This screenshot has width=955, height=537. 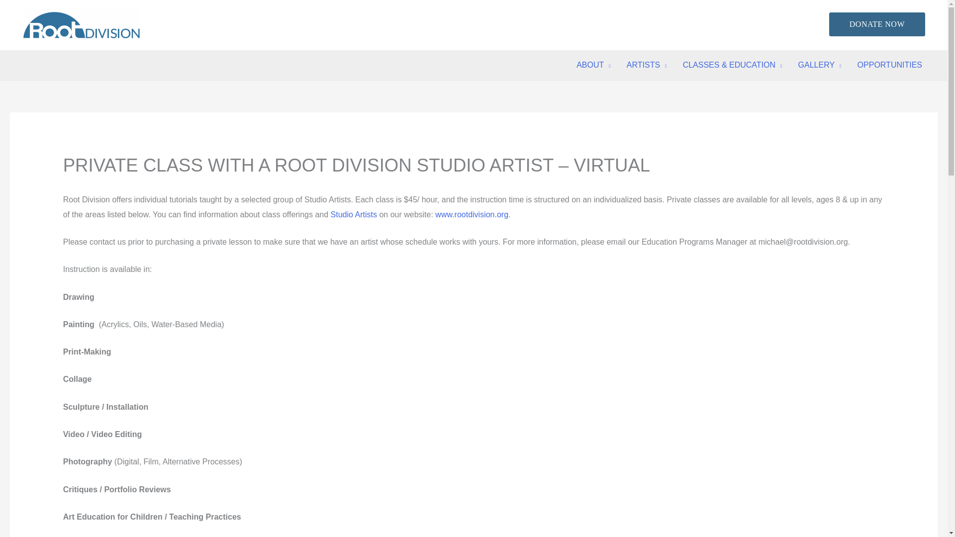 What do you see at coordinates (877, 24) in the screenshot?
I see `DONATE NOW` at bounding box center [877, 24].